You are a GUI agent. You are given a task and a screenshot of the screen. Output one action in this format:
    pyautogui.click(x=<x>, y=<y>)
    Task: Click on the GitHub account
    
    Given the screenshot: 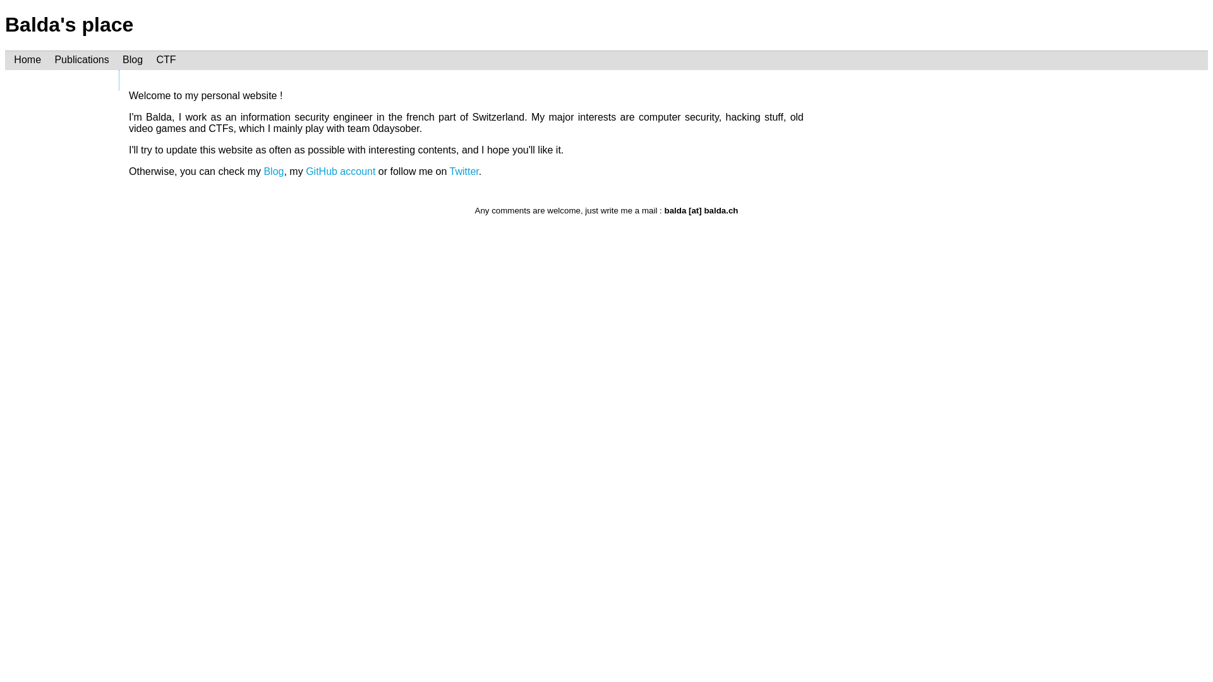 What is the action you would take?
    pyautogui.click(x=341, y=172)
    